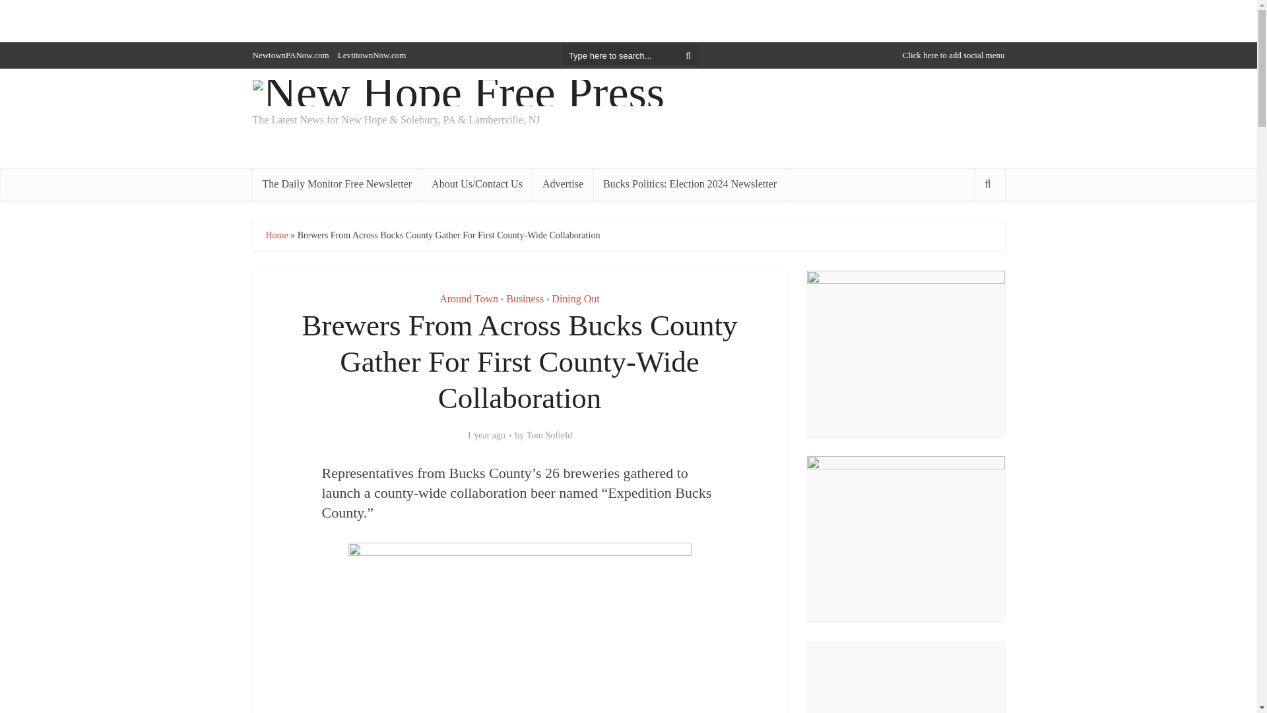  I want to click on New Hope Free Press, so click(458, 90).